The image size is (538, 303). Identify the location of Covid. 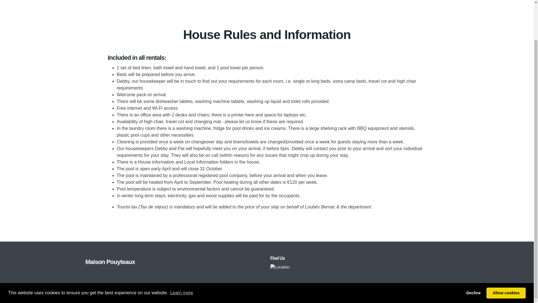
(209, 293).